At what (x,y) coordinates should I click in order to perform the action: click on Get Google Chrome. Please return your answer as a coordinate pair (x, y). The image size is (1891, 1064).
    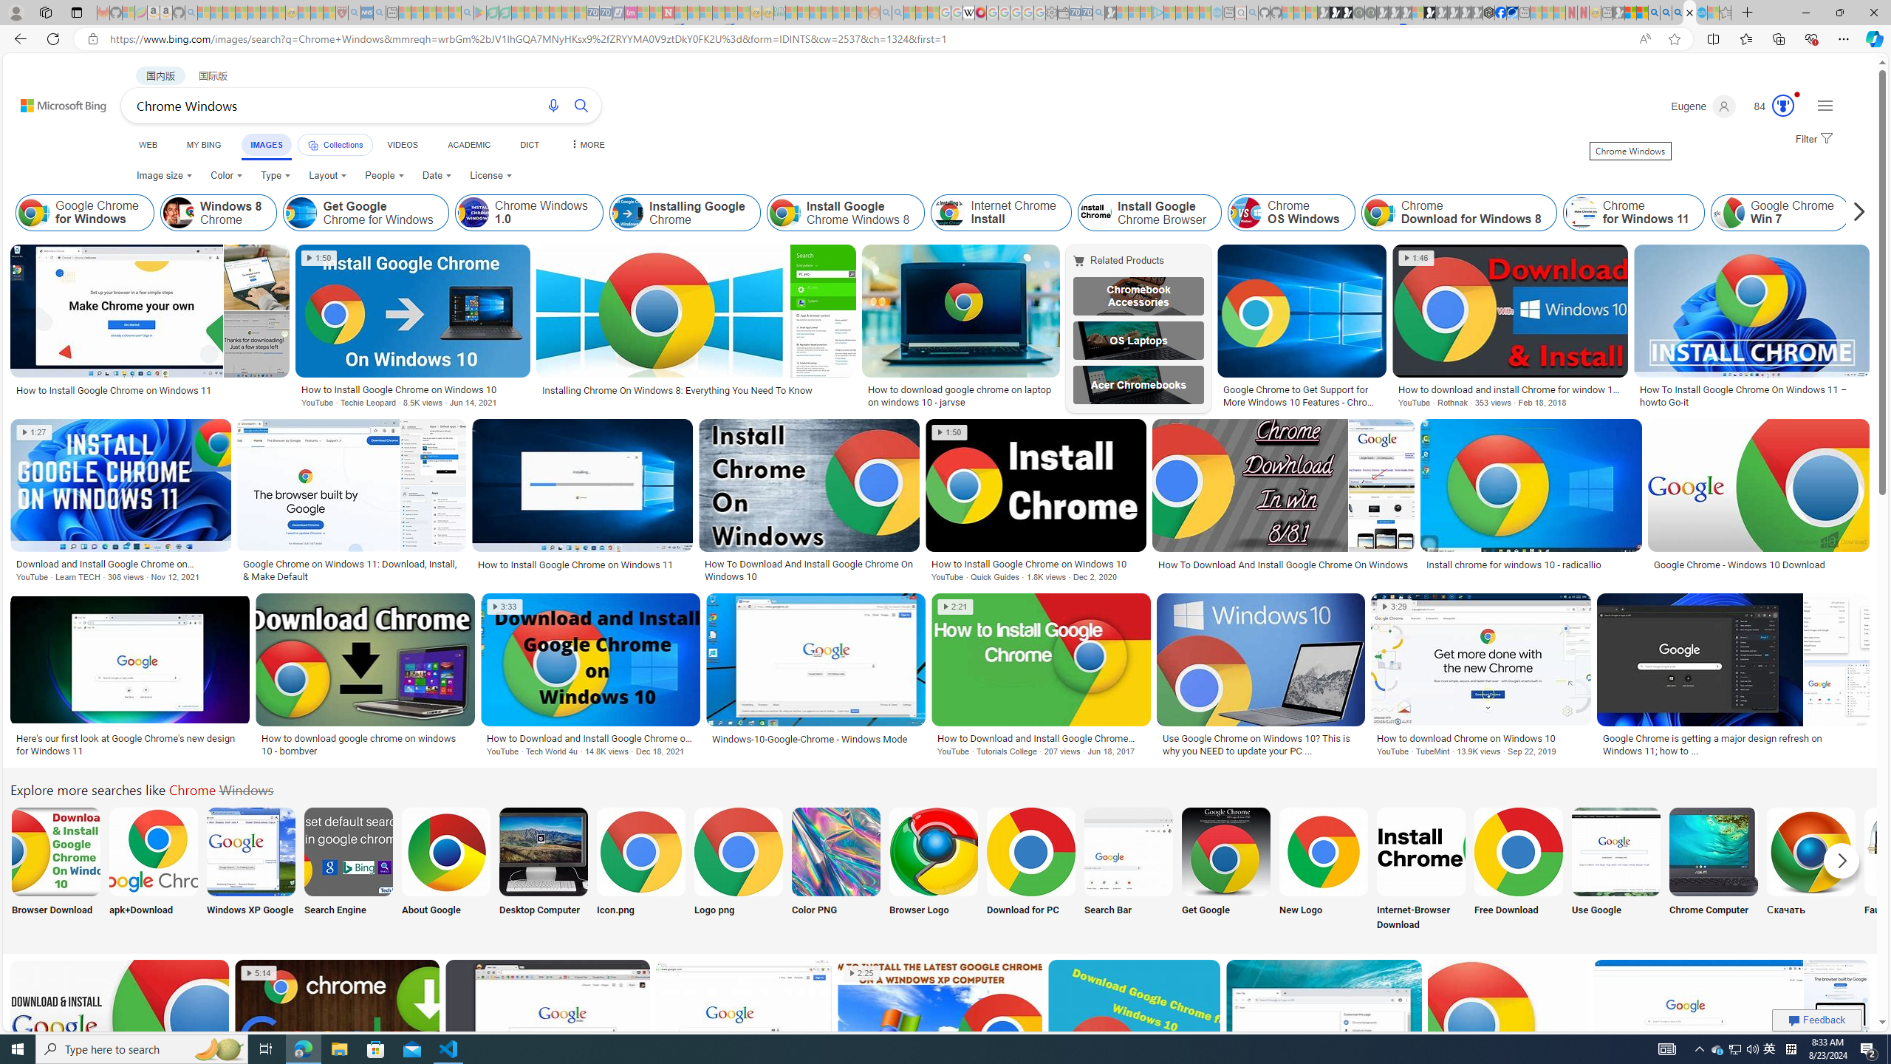
    Looking at the image, I should click on (1226, 851).